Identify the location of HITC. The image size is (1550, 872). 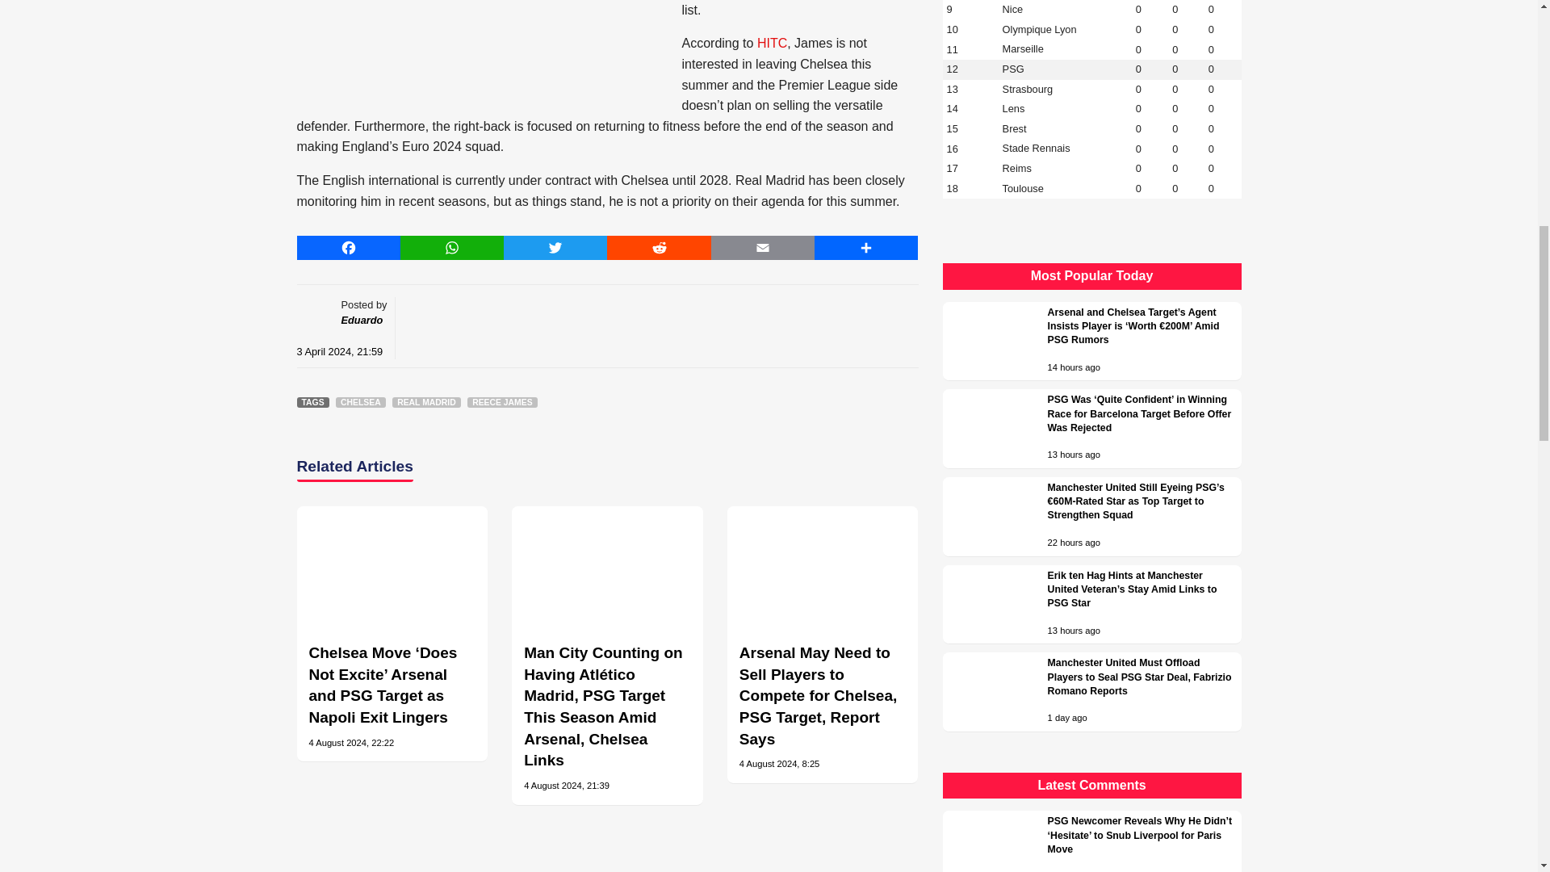
(772, 43).